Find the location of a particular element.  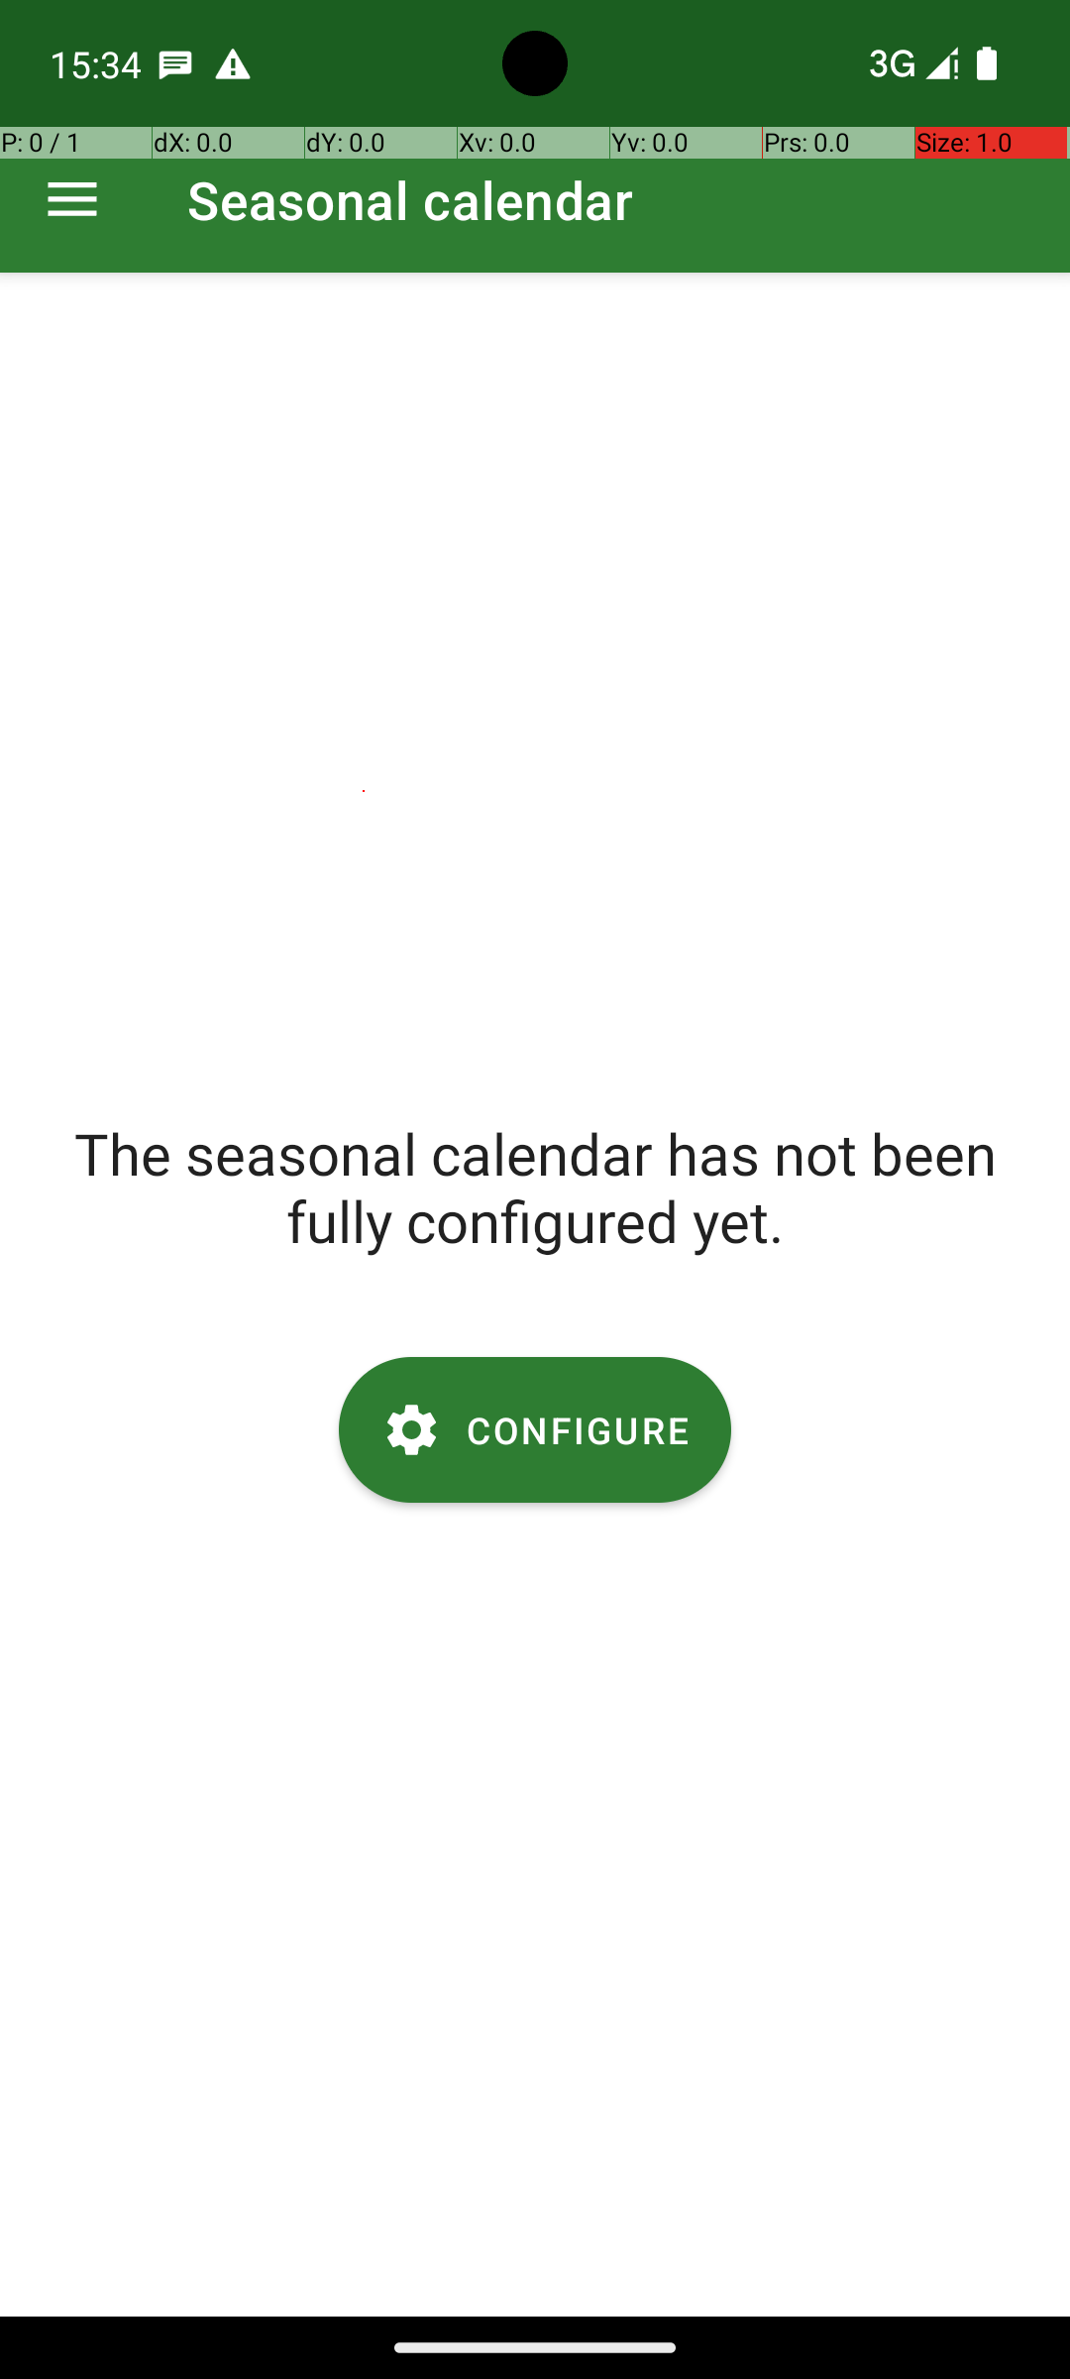

CONFIGURE is located at coordinates (535, 1429).